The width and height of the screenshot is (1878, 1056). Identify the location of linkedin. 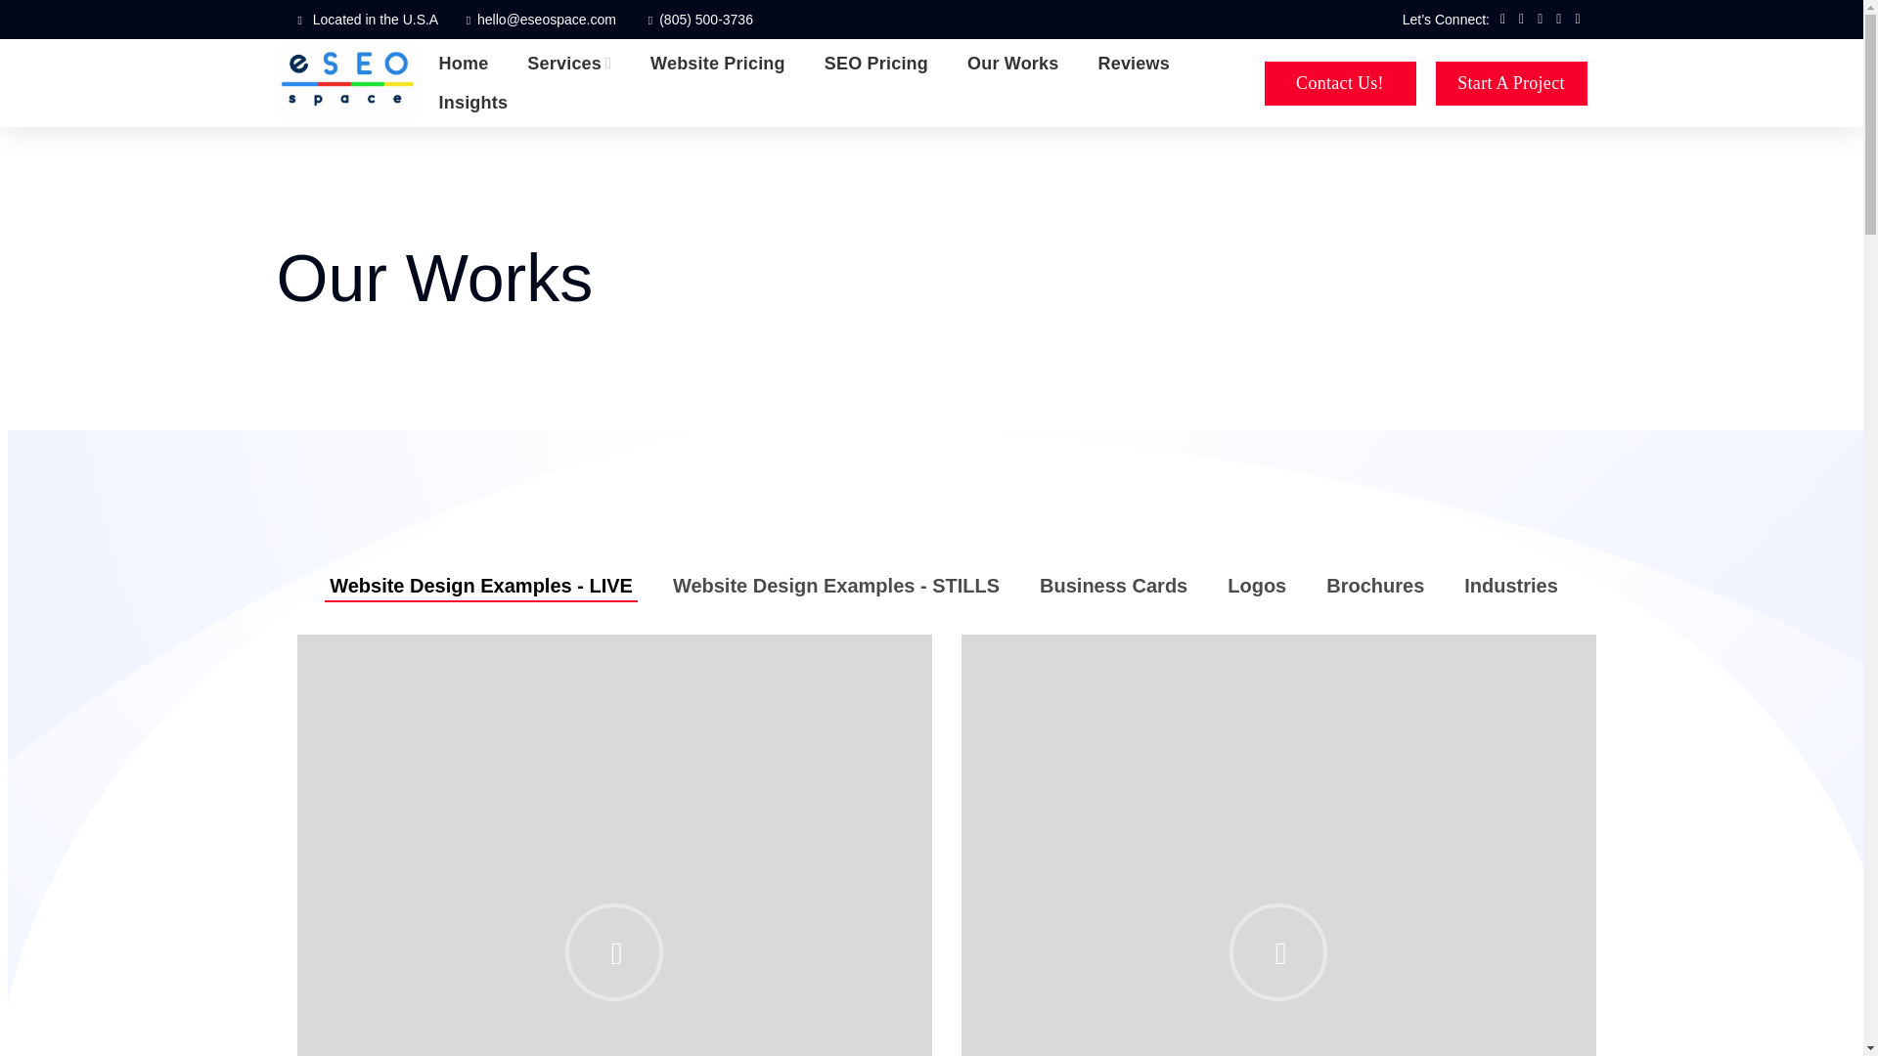
(1559, 20).